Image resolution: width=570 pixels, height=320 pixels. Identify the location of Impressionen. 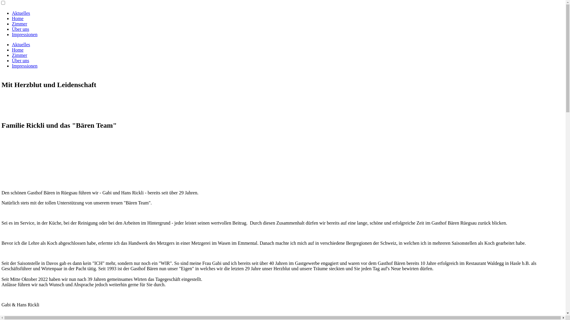
(25, 34).